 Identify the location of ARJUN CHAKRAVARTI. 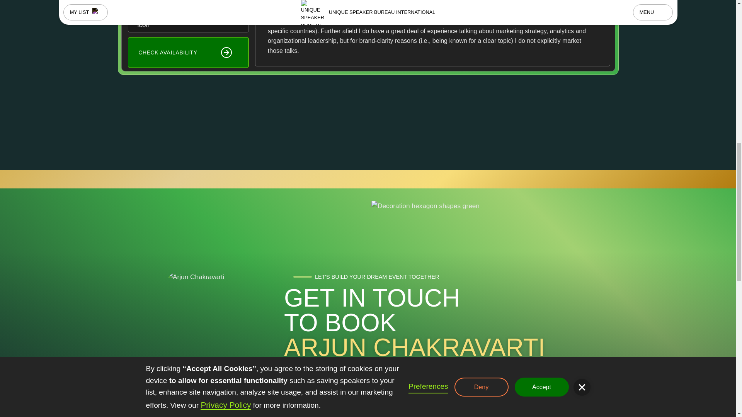
(415, 347).